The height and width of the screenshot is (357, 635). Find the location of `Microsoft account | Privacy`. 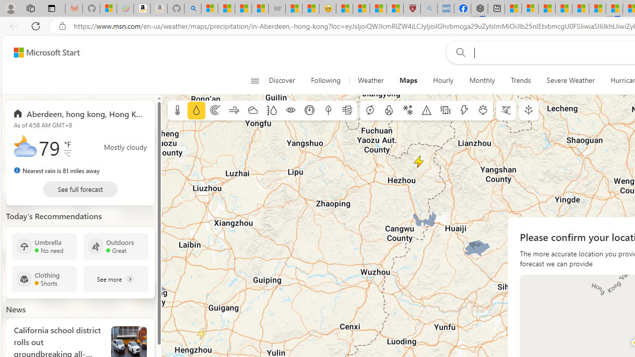

Microsoft account | Privacy is located at coordinates (530, 9).